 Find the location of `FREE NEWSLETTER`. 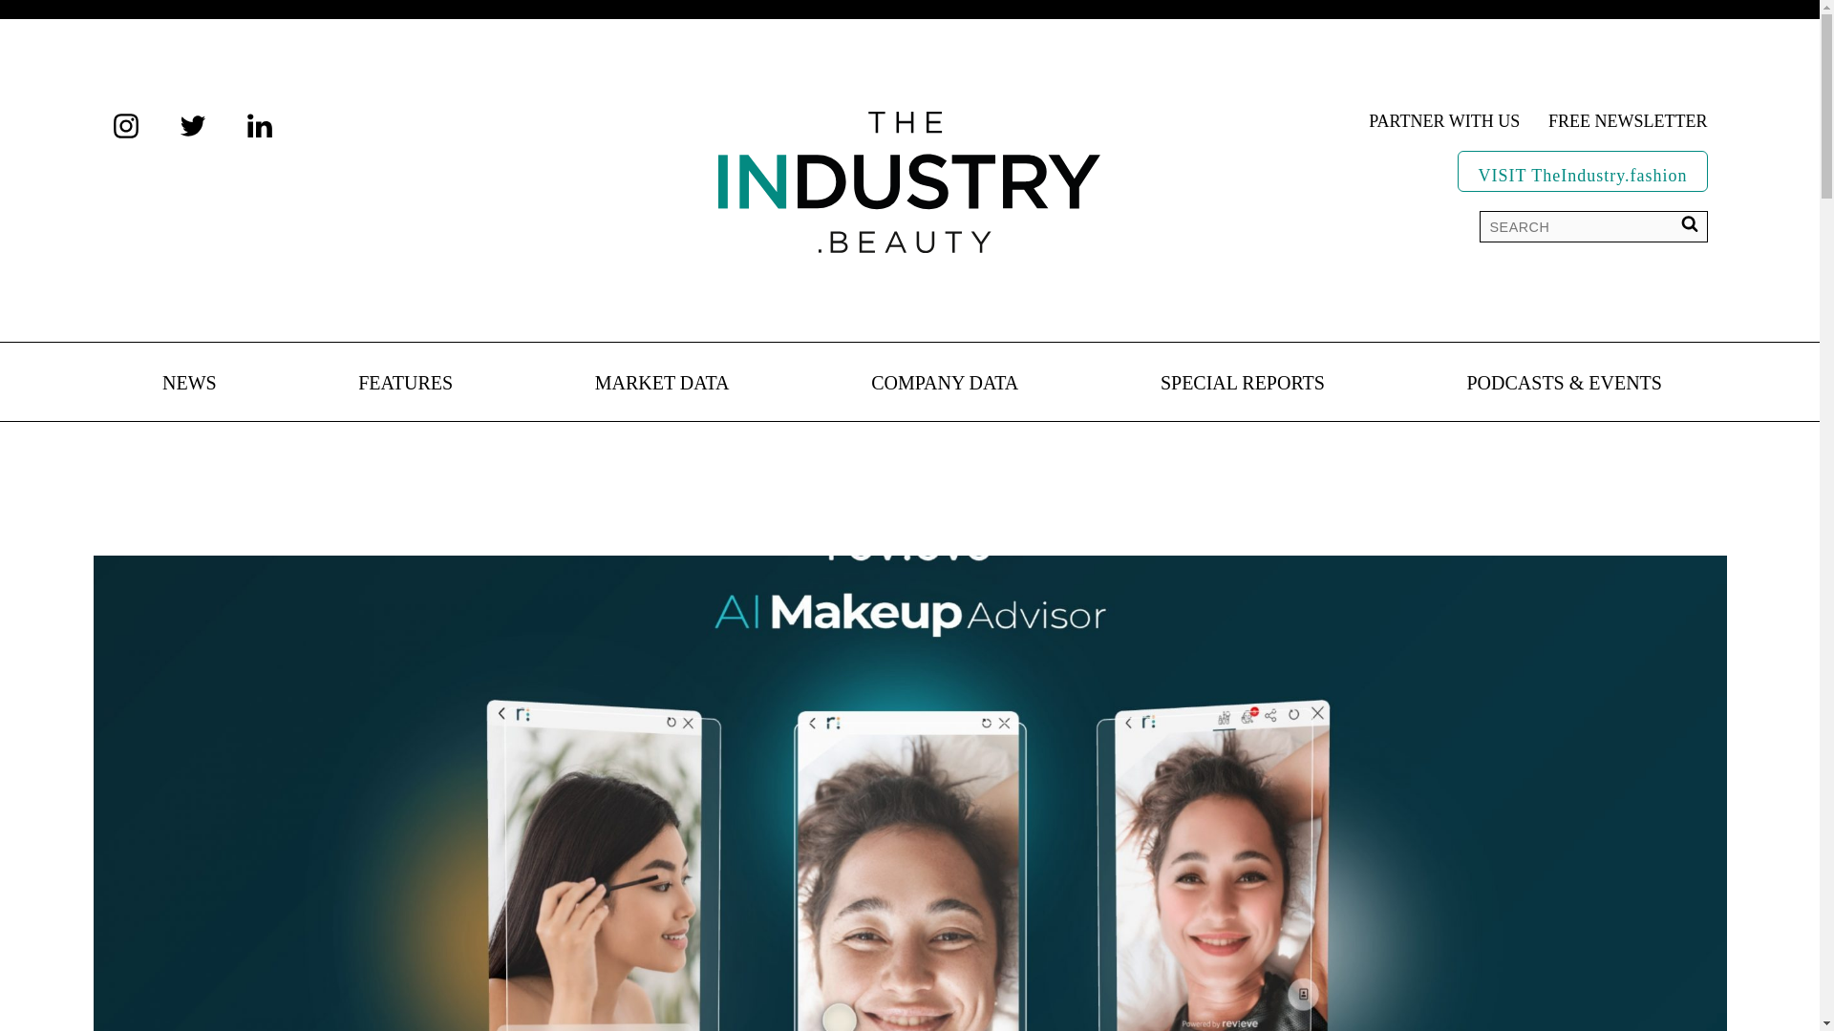

FREE NEWSLETTER is located at coordinates (1628, 122).